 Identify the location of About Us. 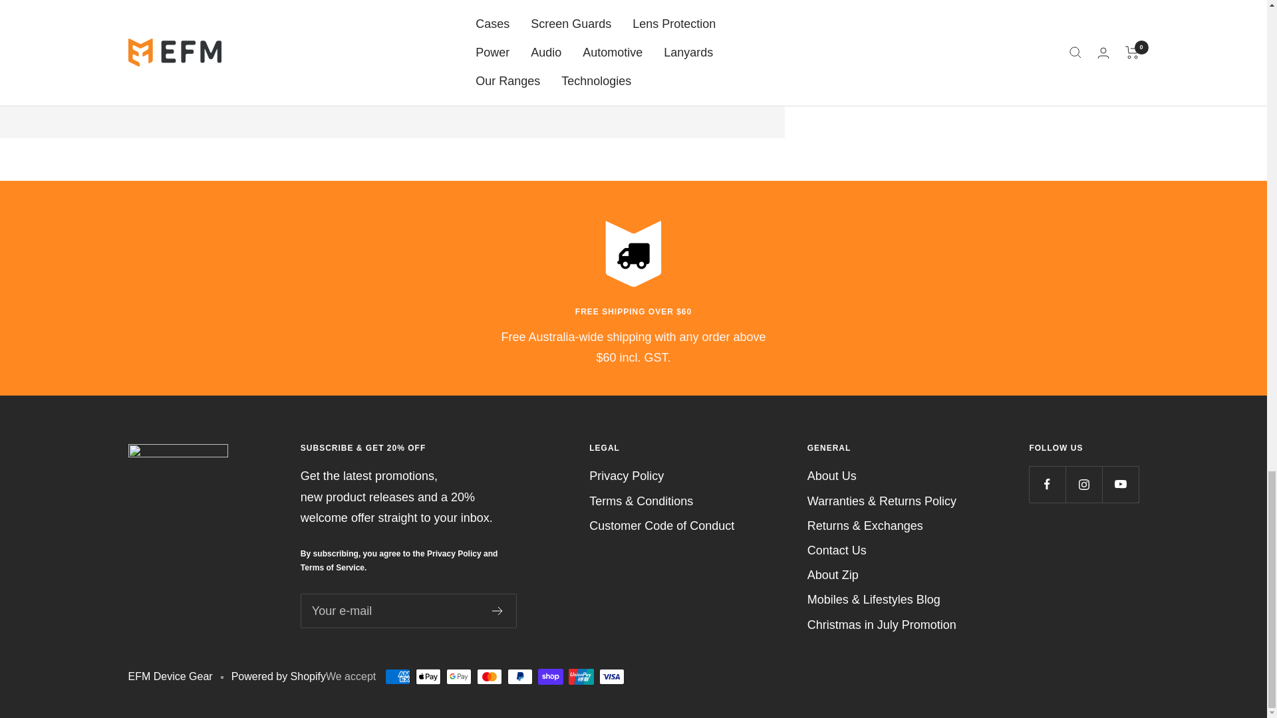
(831, 476).